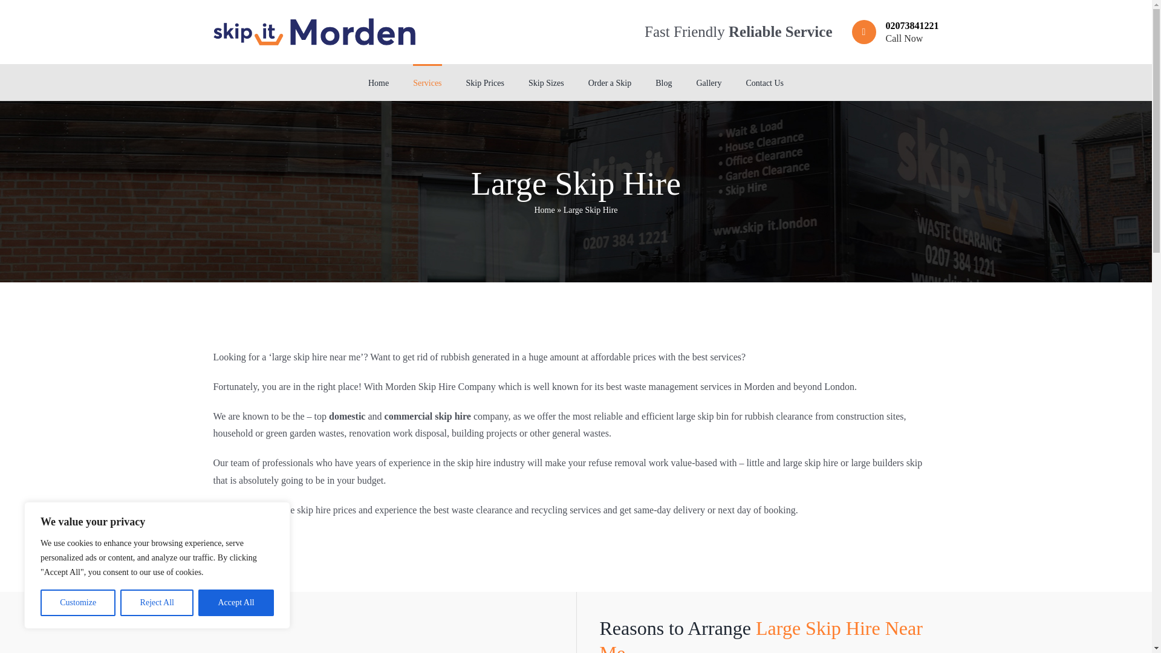 The width and height of the screenshot is (1161, 653). Describe the element at coordinates (894, 32) in the screenshot. I see `Customize` at that location.